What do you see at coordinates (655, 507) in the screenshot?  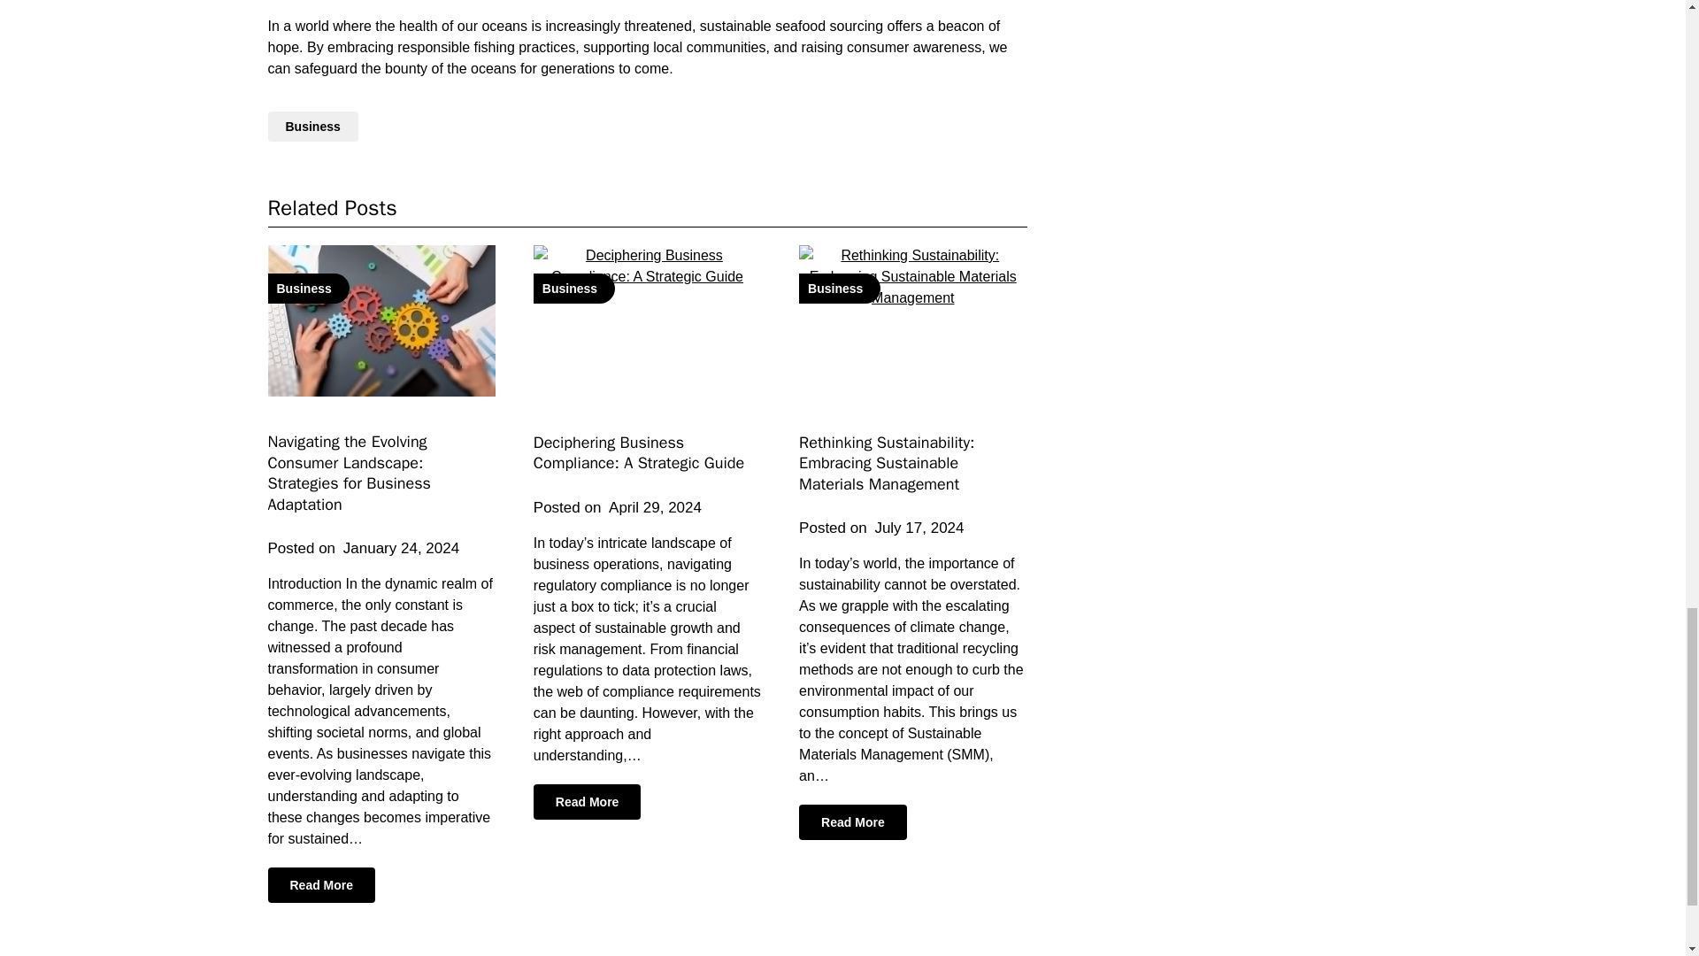 I see `April 29, 2024` at bounding box center [655, 507].